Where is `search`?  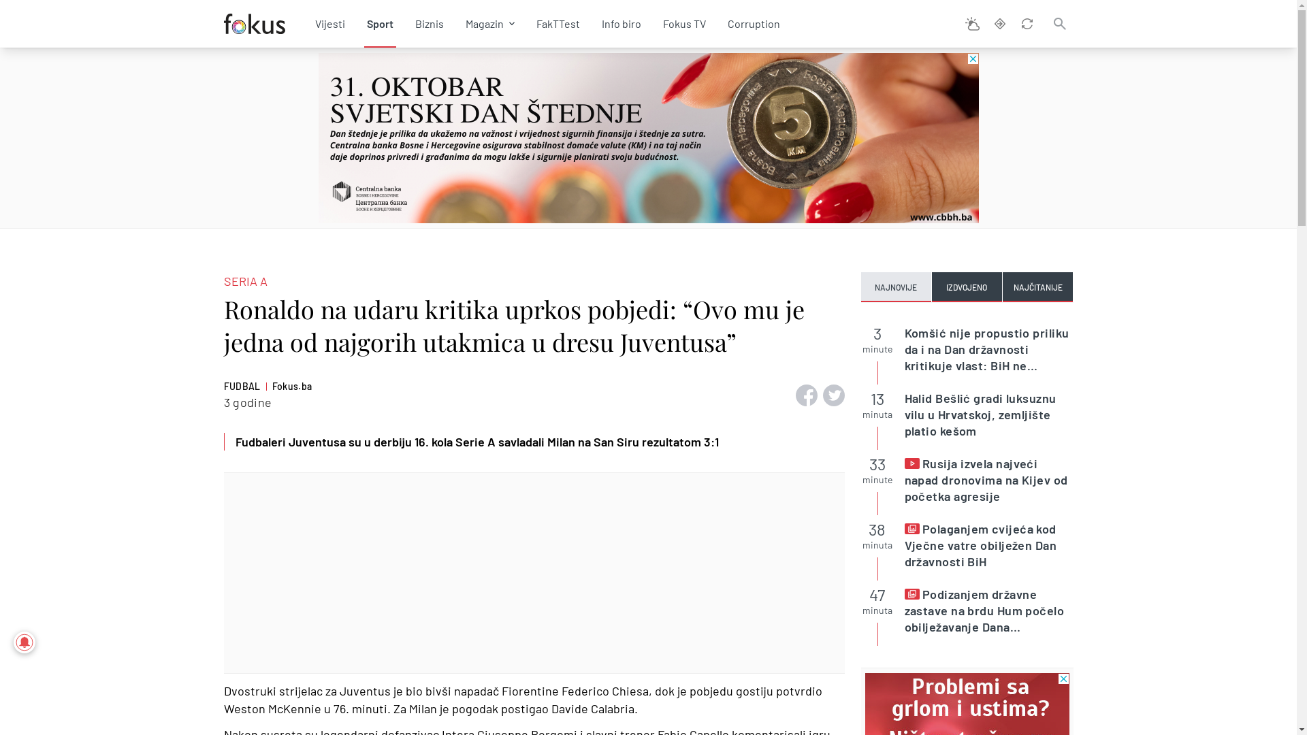
search is located at coordinates (1059, 24).